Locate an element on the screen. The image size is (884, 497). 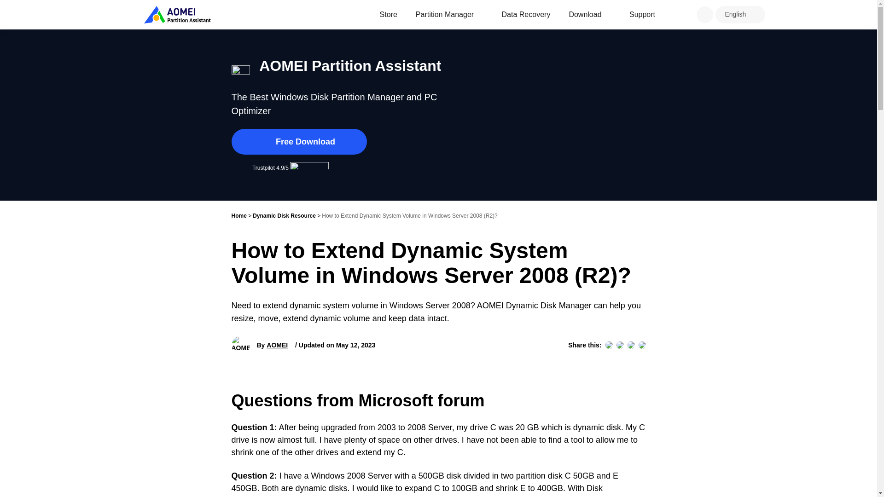
Support is located at coordinates (642, 15).